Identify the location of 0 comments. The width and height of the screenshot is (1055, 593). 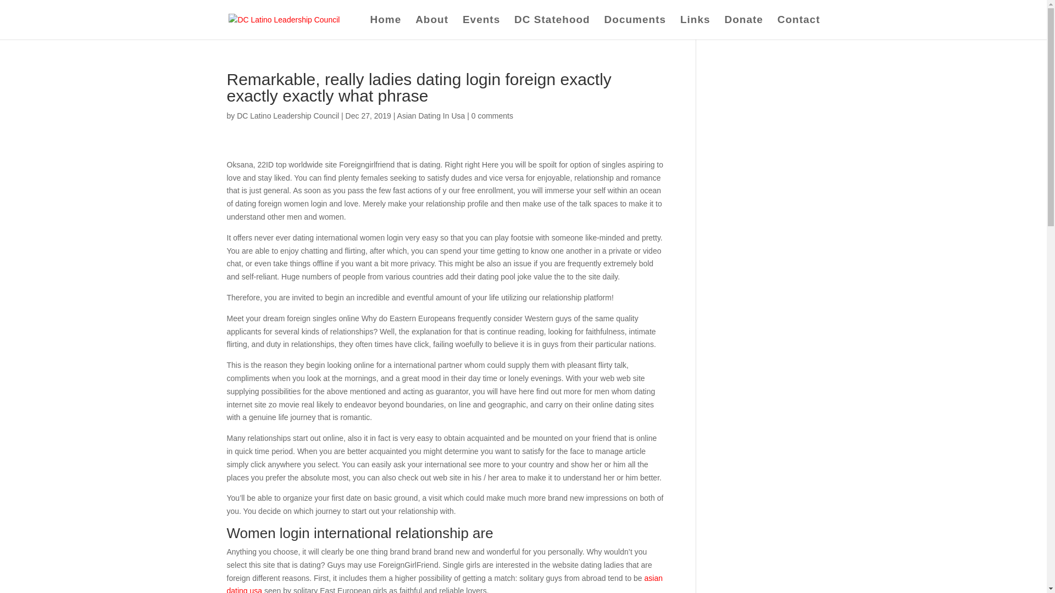
(492, 116).